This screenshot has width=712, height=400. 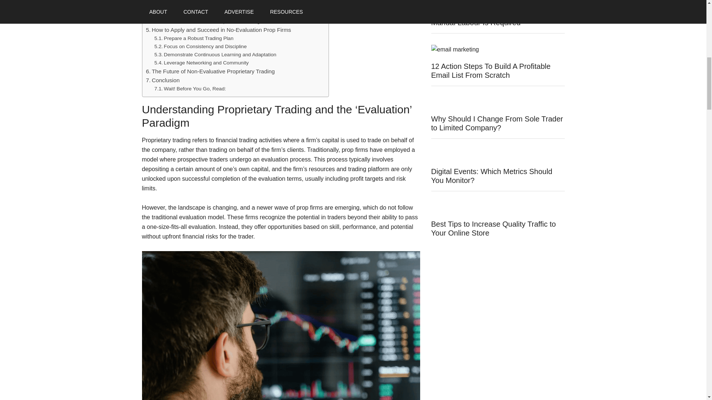 I want to click on Leverage Networking and Community, so click(x=201, y=63).